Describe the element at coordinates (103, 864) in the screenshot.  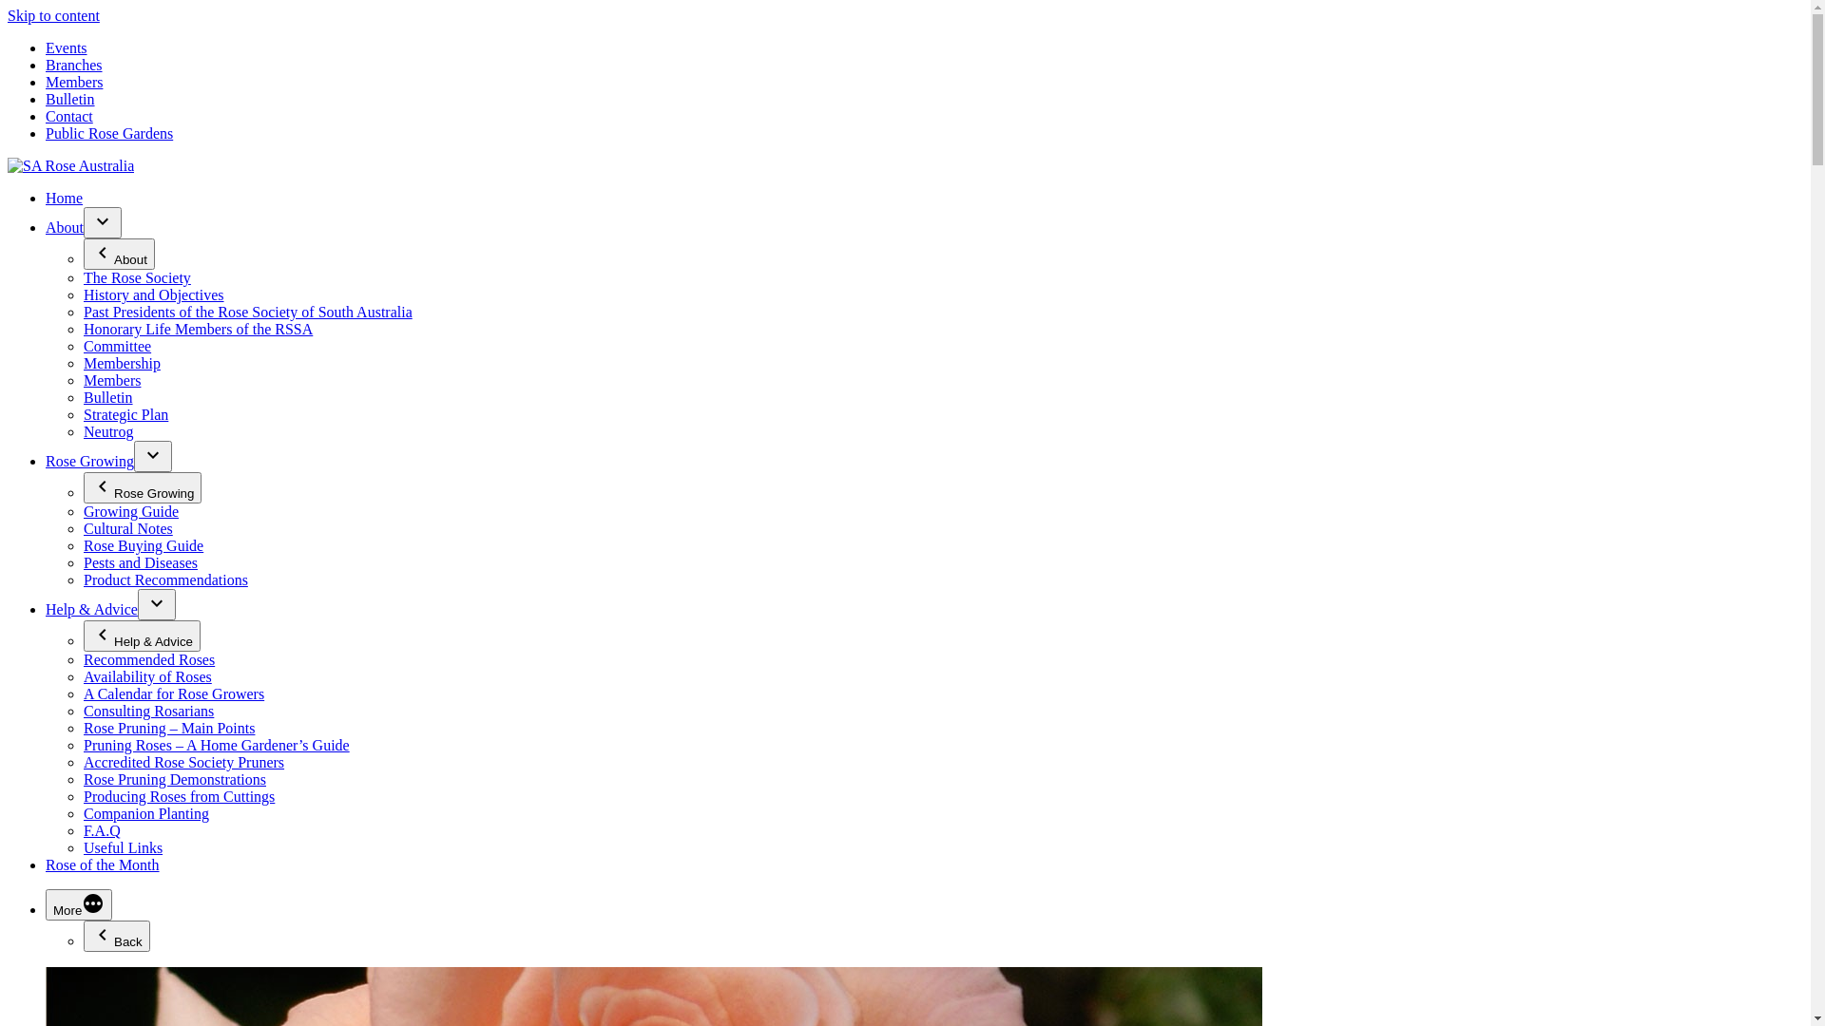
I see `Rose of the Month` at that location.